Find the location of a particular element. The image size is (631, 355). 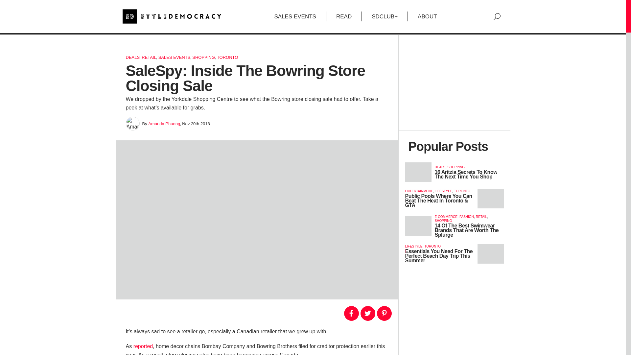

VIEW DEALS CATEGORY is located at coordinates (132, 57).